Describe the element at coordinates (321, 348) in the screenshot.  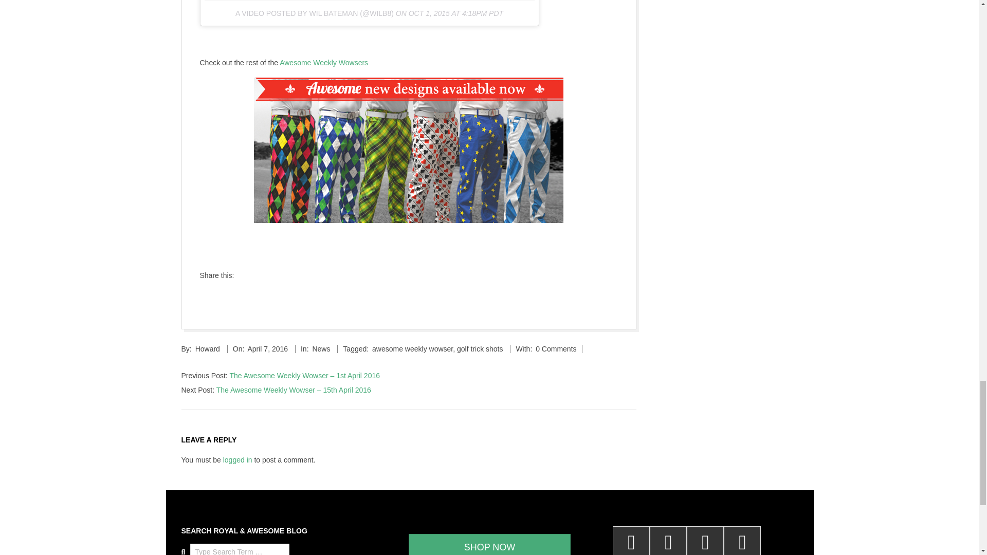
I see `News` at that location.